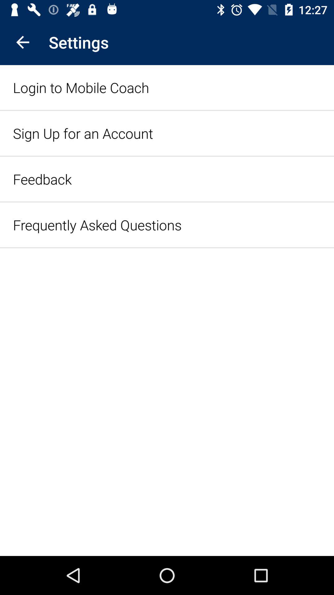  Describe the element at coordinates (97, 225) in the screenshot. I see `click the frequently asked questions icon` at that location.